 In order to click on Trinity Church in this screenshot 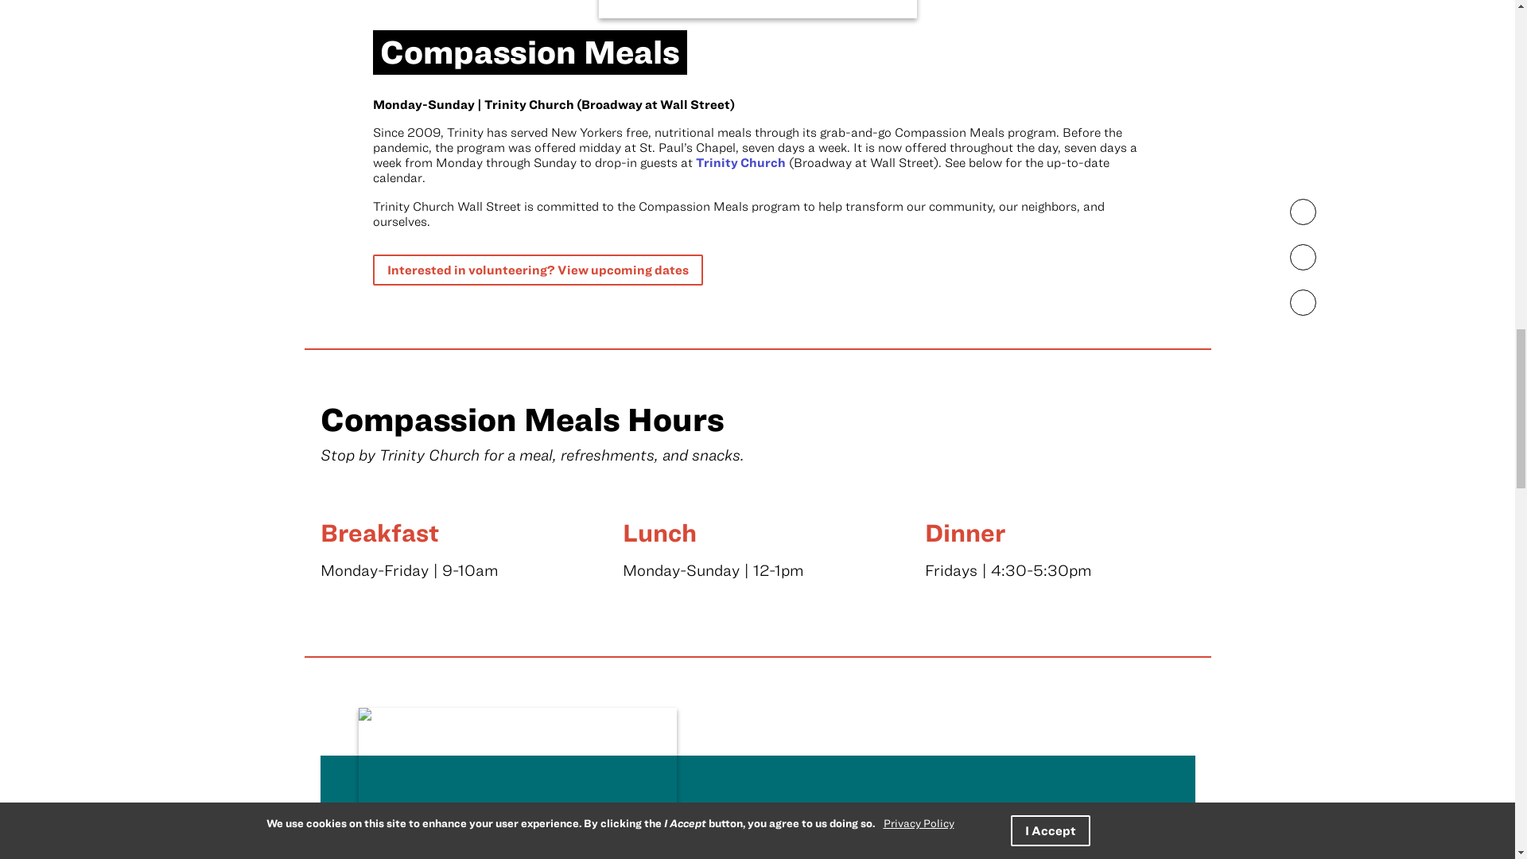, I will do `click(740, 162)`.